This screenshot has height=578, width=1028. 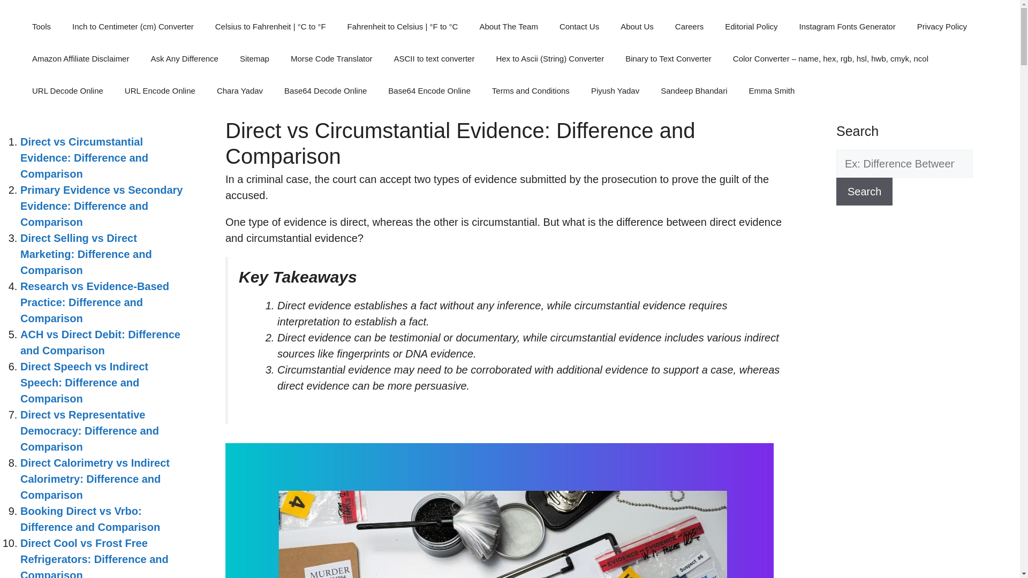 What do you see at coordinates (942, 27) in the screenshot?
I see `Privacy Policy` at bounding box center [942, 27].